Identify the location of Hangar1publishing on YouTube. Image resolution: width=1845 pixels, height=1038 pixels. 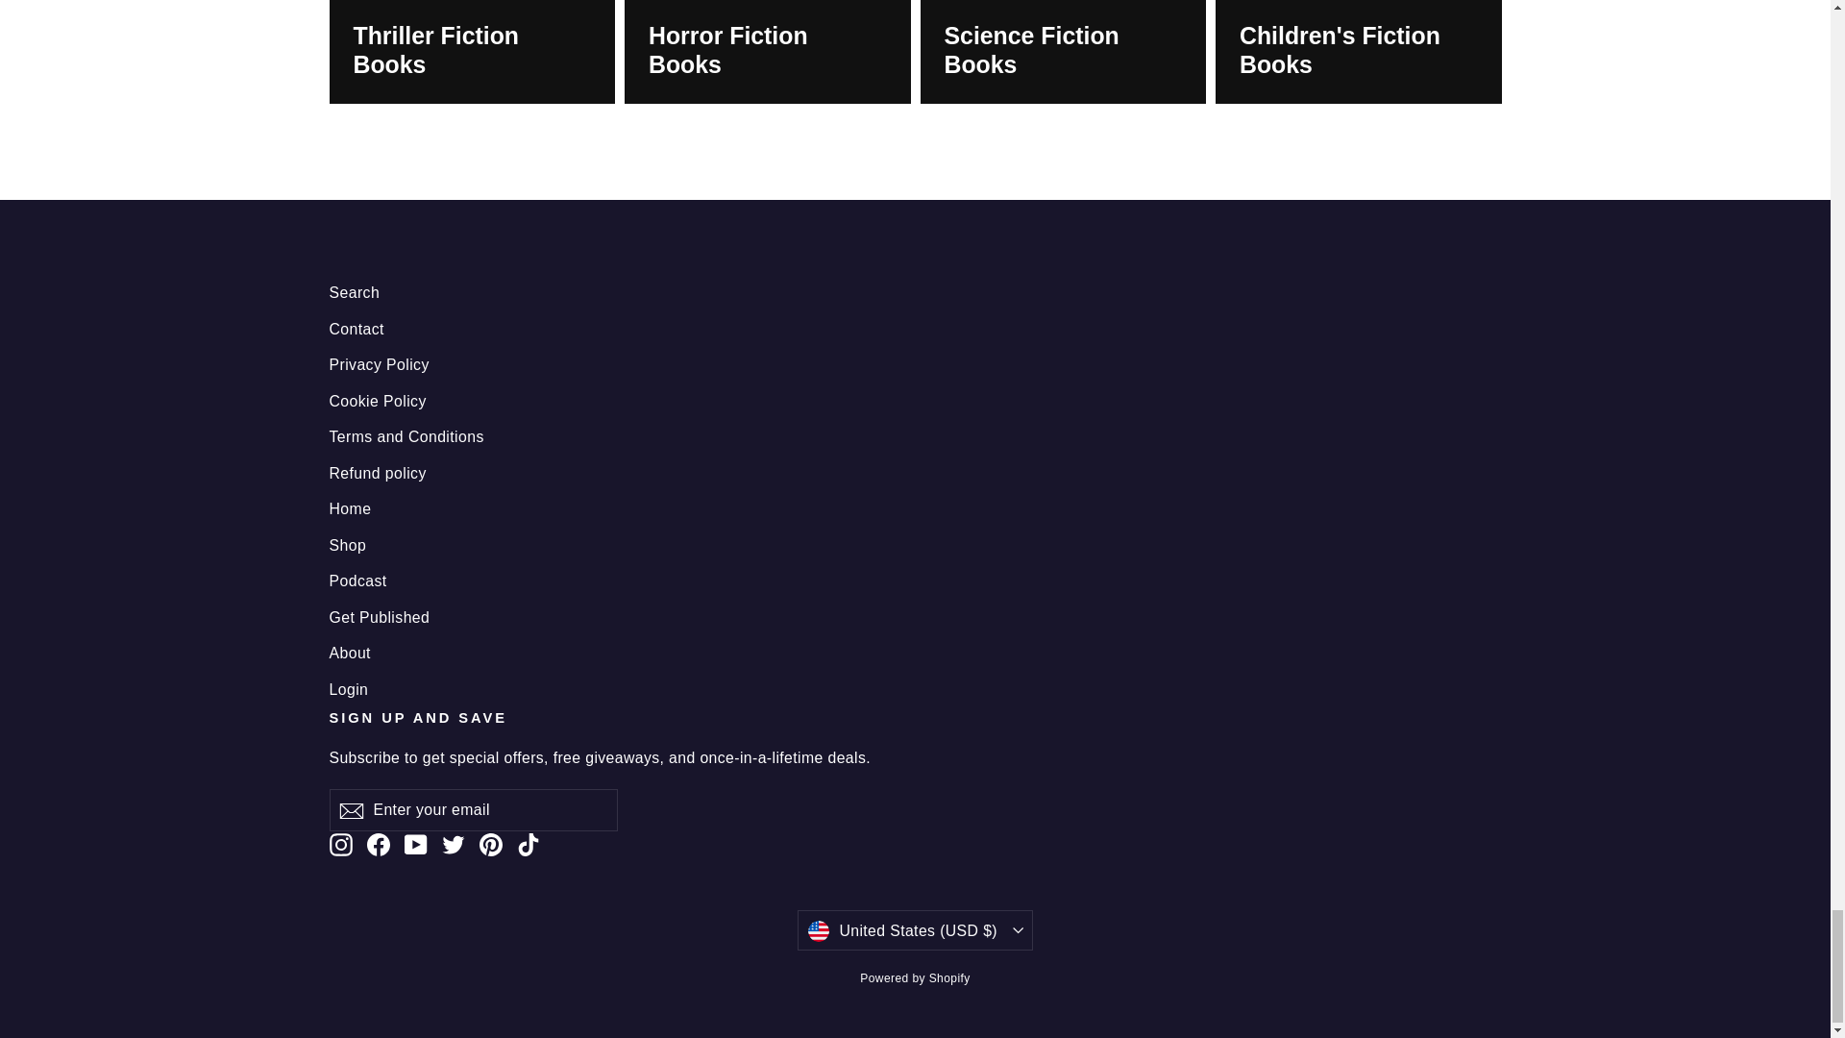
(415, 844).